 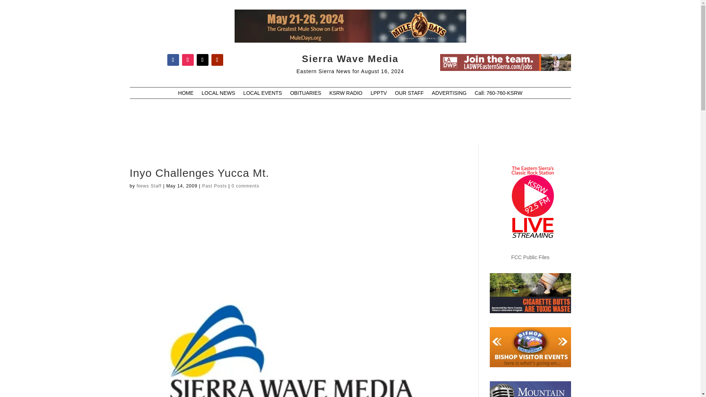 What do you see at coordinates (245, 186) in the screenshot?
I see `0 comments` at bounding box center [245, 186].